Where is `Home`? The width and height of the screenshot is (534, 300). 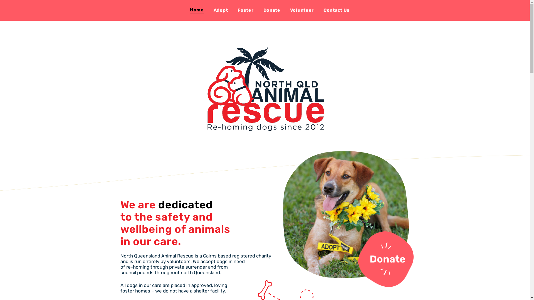 Home is located at coordinates (197, 10).